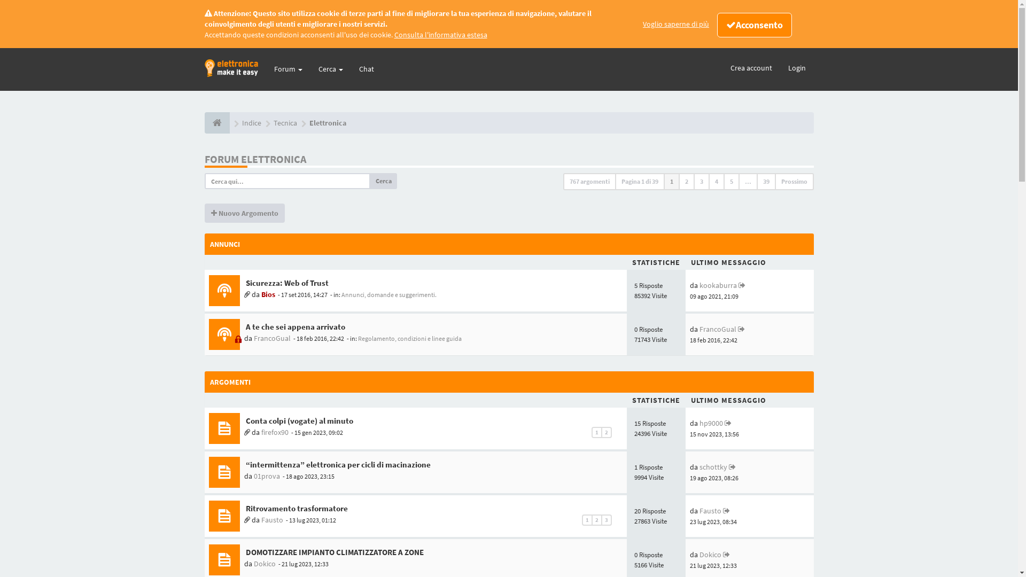  What do you see at coordinates (294, 327) in the screenshot?
I see ` A te che sei appena arrivato` at bounding box center [294, 327].